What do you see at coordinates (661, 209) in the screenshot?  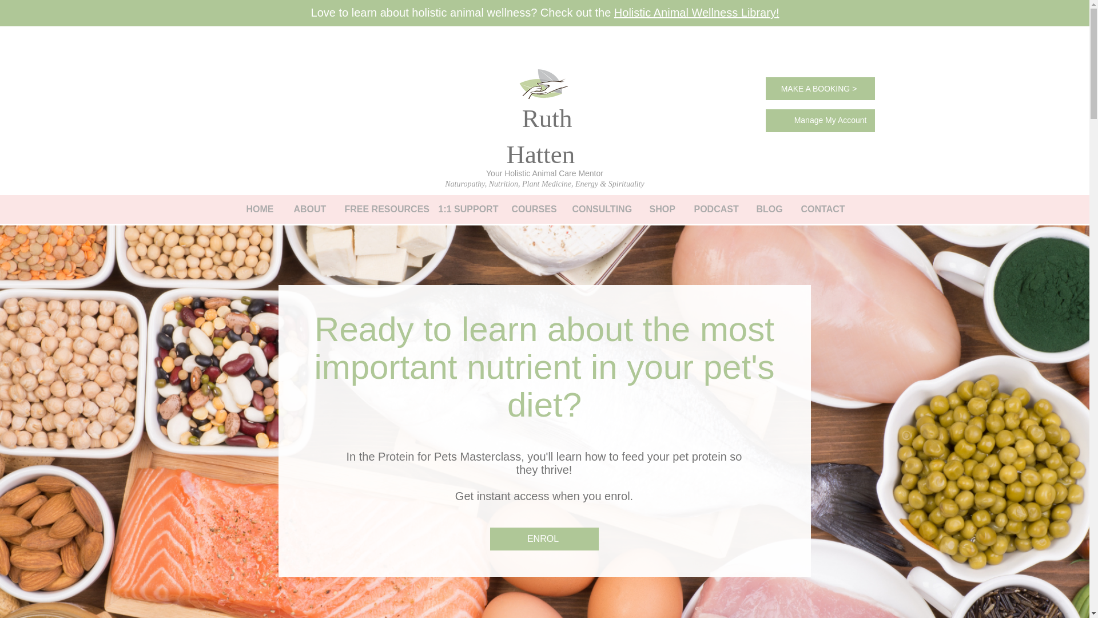 I see `SHOP` at bounding box center [661, 209].